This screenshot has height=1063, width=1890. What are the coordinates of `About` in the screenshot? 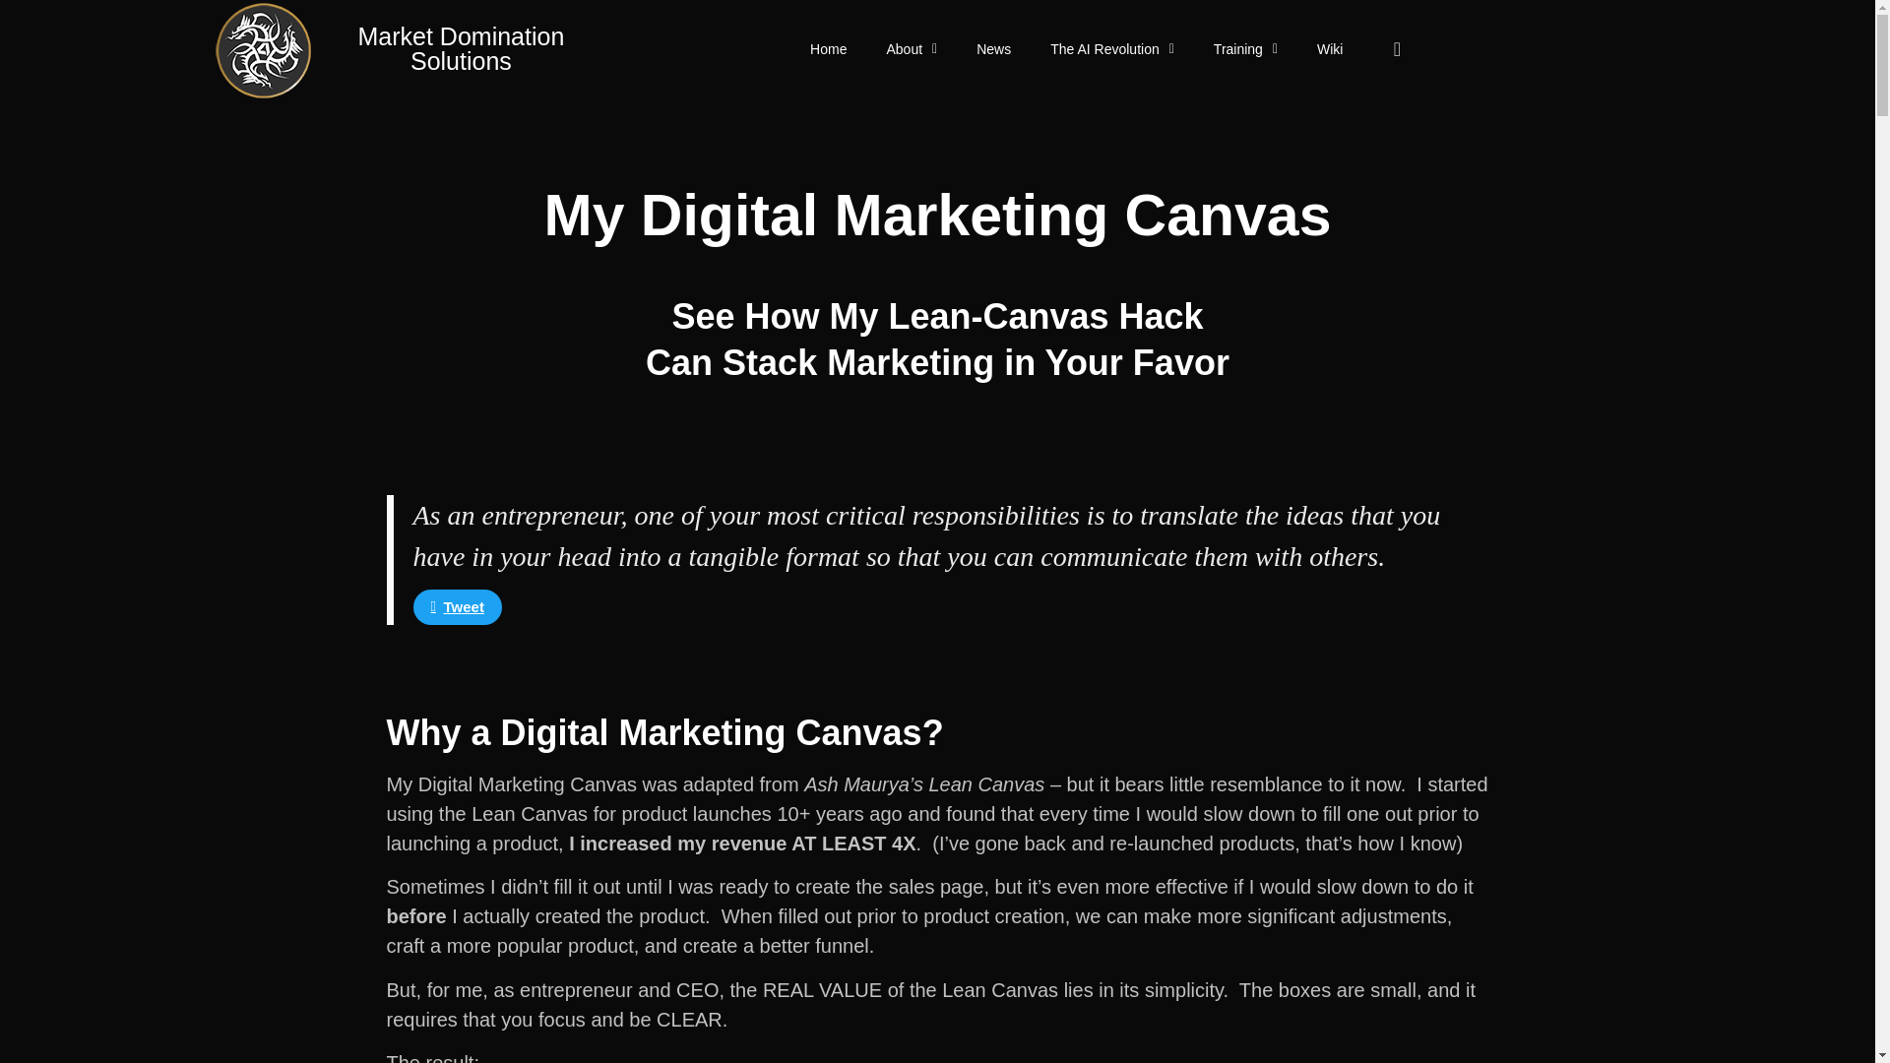 It's located at (911, 49).